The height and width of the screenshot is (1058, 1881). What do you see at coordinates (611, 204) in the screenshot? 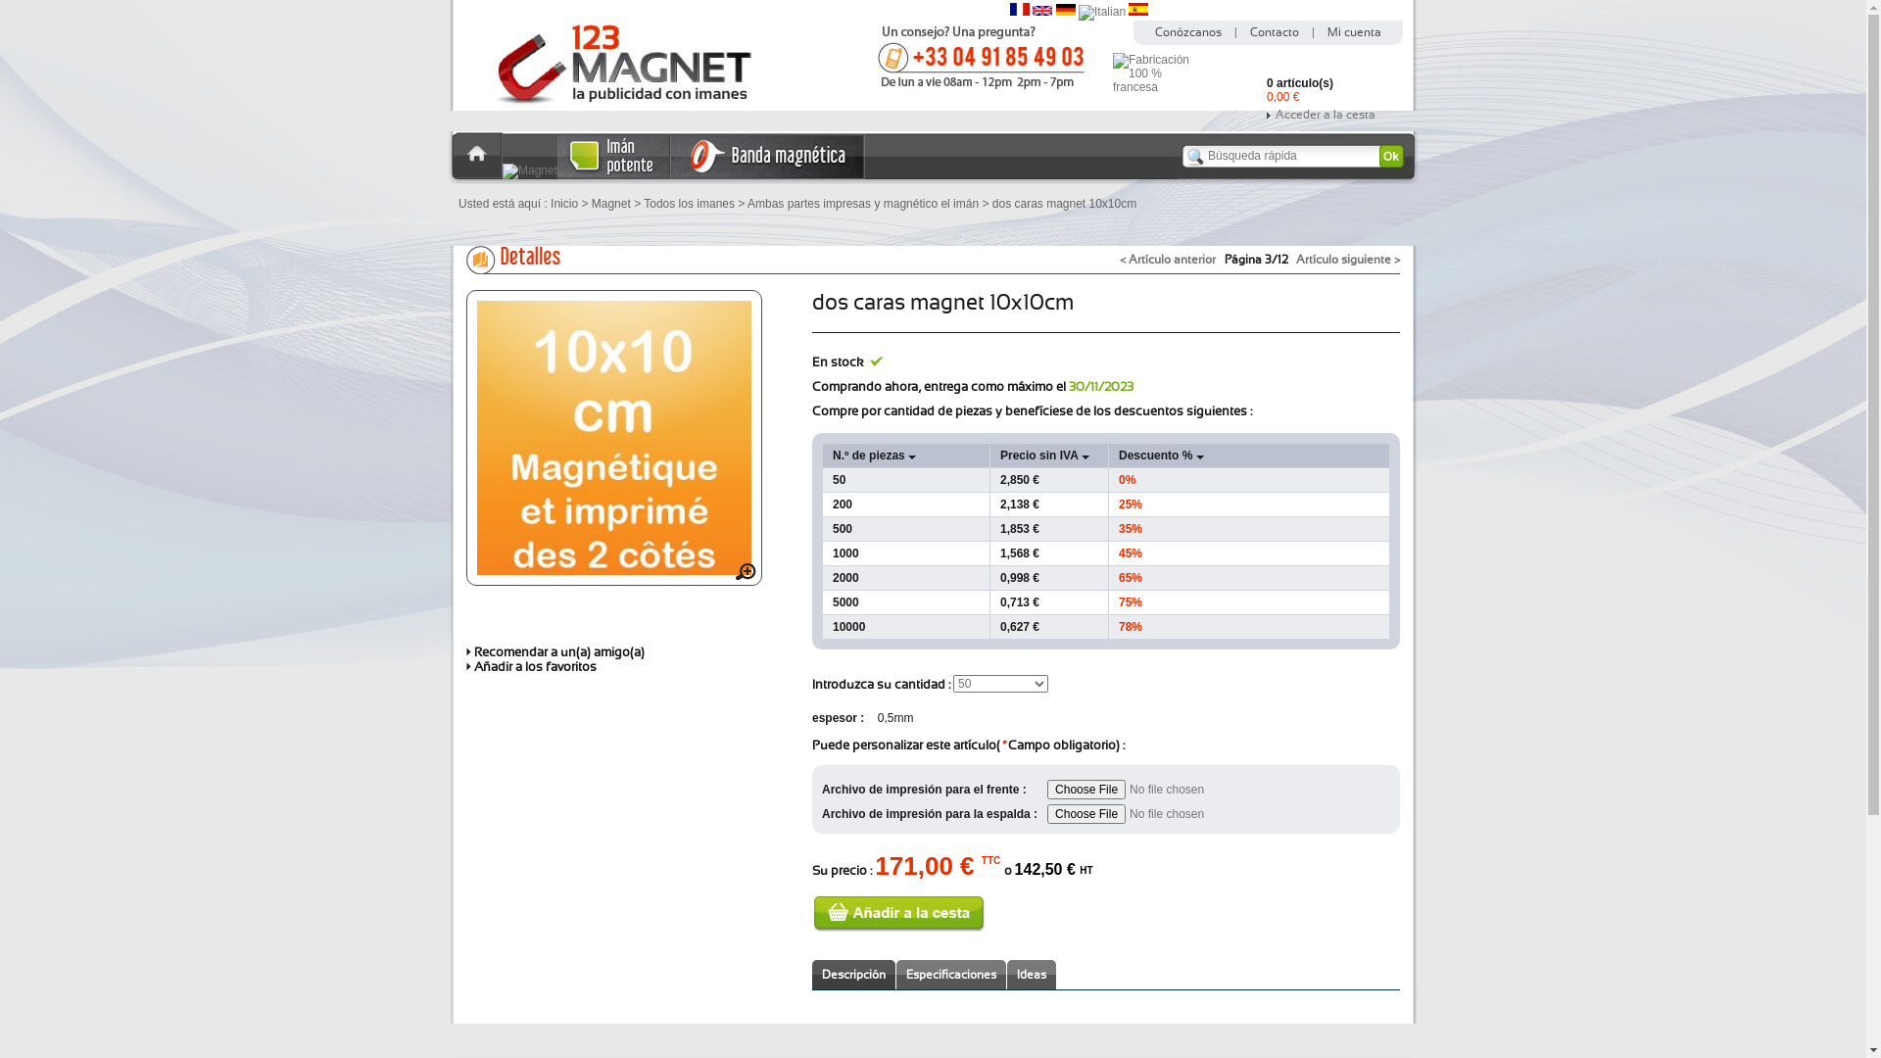
I see `Magnet` at bounding box center [611, 204].